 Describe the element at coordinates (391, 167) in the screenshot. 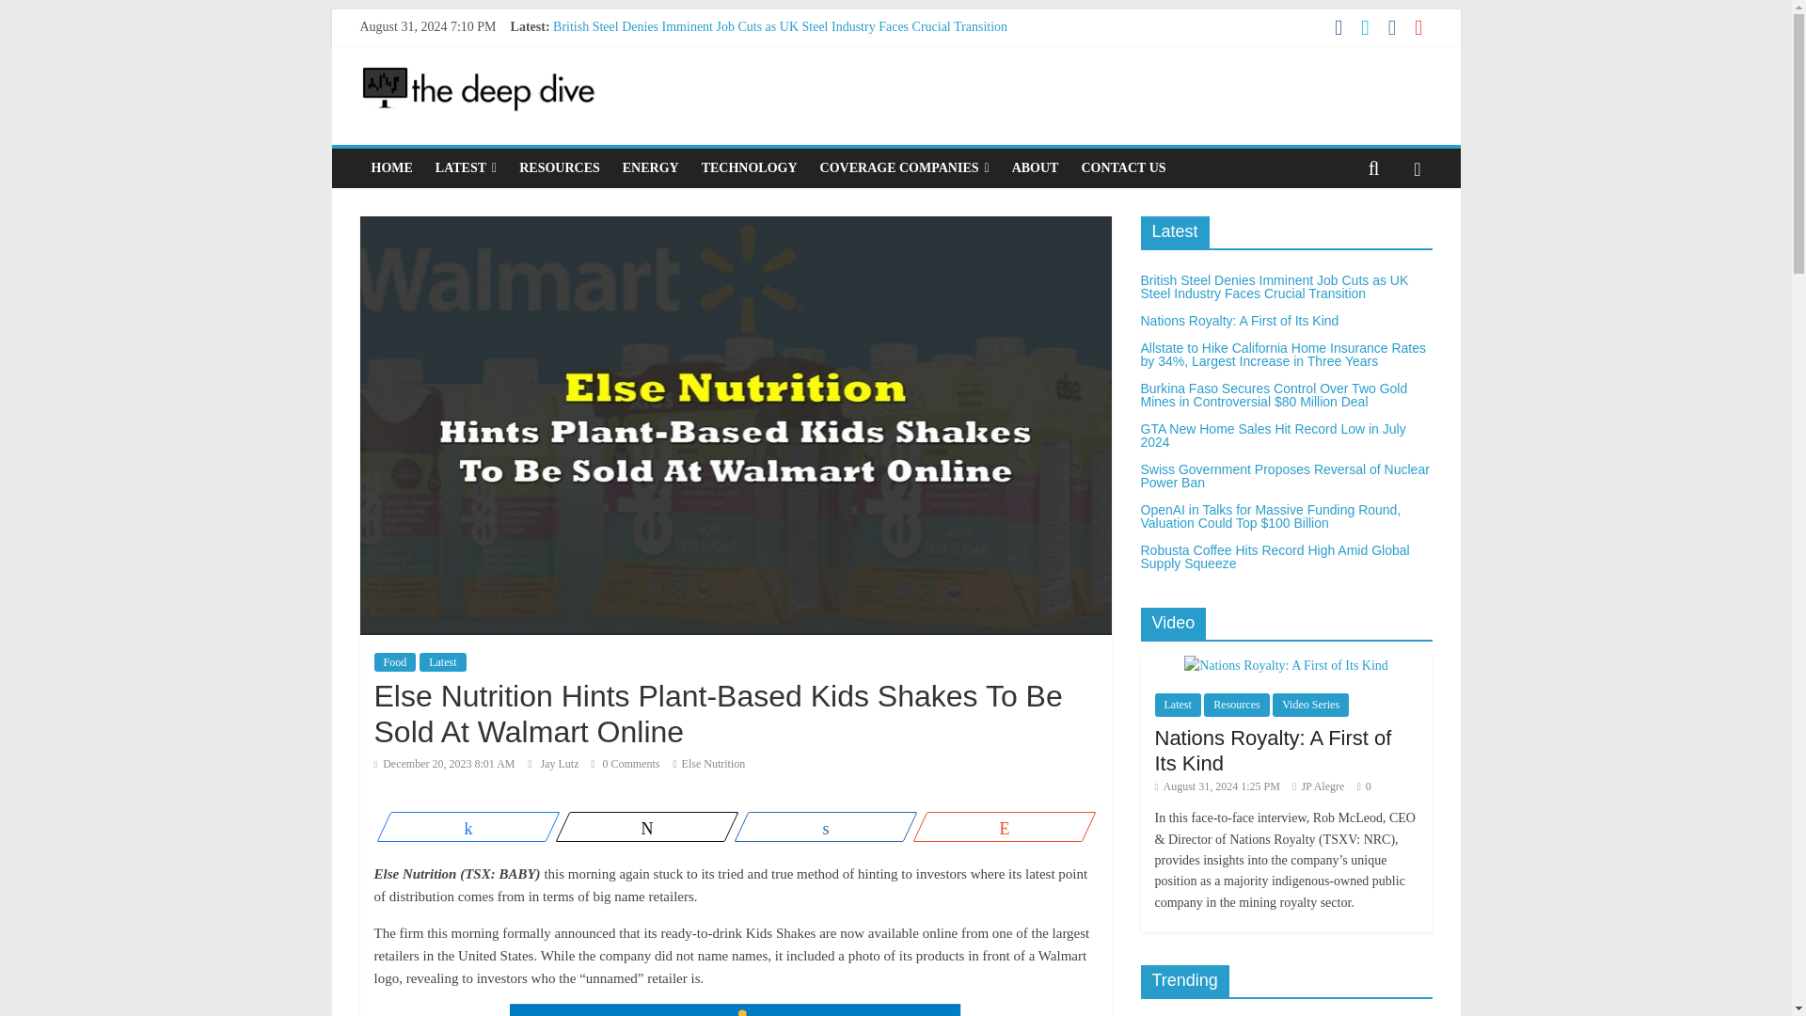

I see `HOME` at that location.